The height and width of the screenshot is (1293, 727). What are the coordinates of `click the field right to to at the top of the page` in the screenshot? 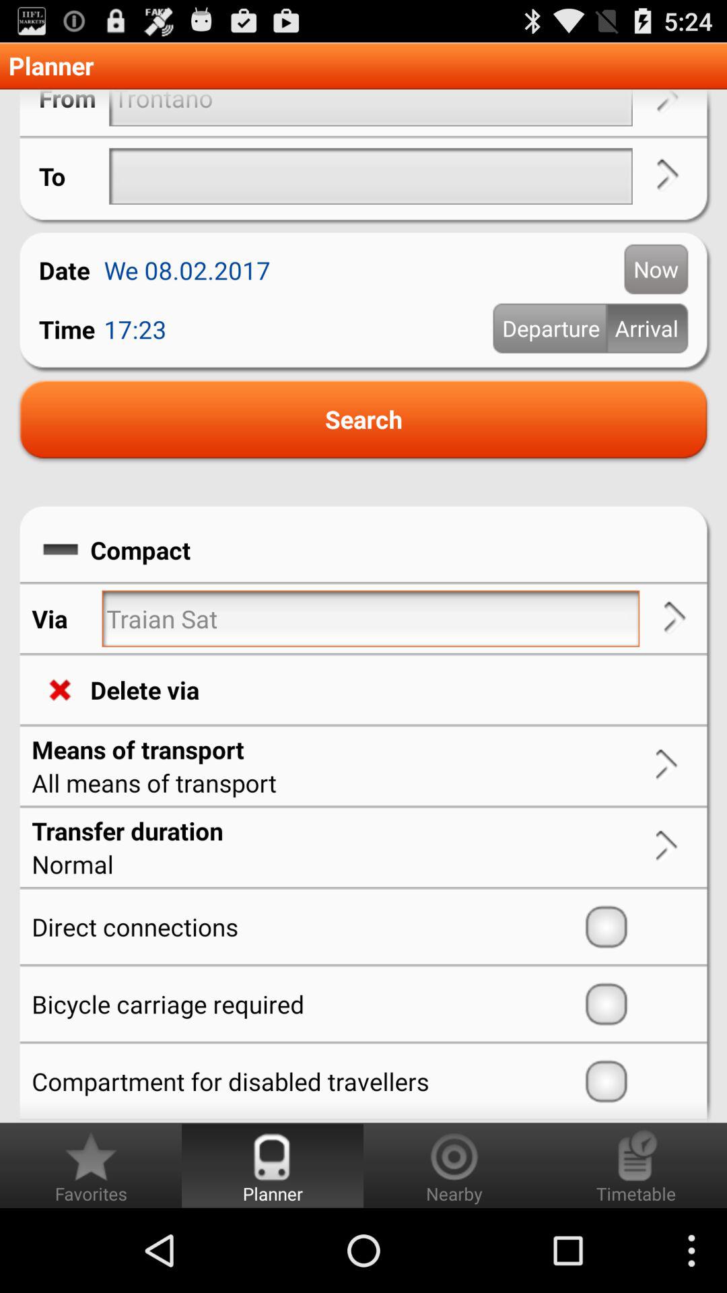 It's located at (370, 176).